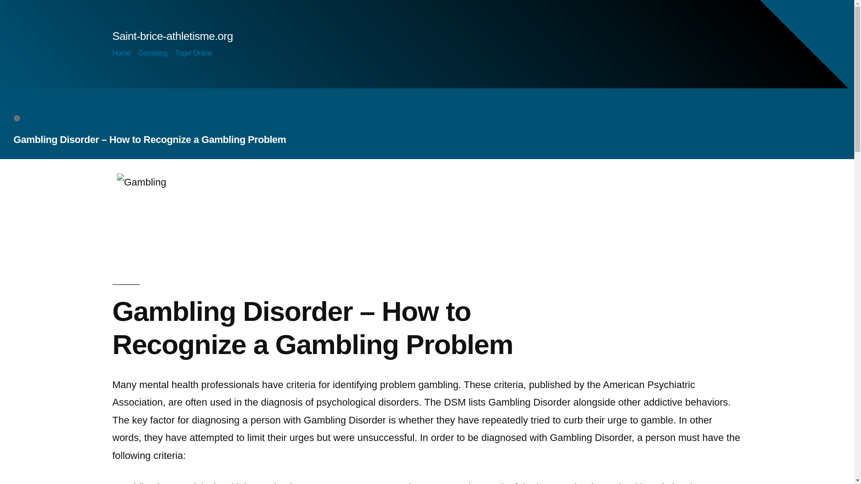  Describe the element at coordinates (53, 117) in the screenshot. I see `February 26, 2022` at that location.